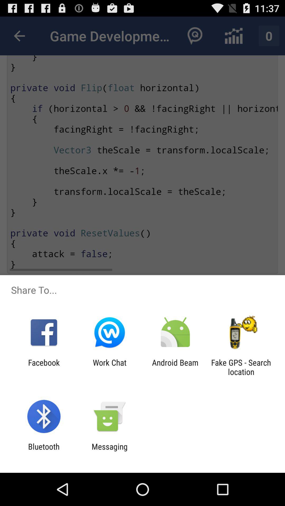  What do you see at coordinates (241, 367) in the screenshot?
I see `open the icon next to the android beam item` at bounding box center [241, 367].